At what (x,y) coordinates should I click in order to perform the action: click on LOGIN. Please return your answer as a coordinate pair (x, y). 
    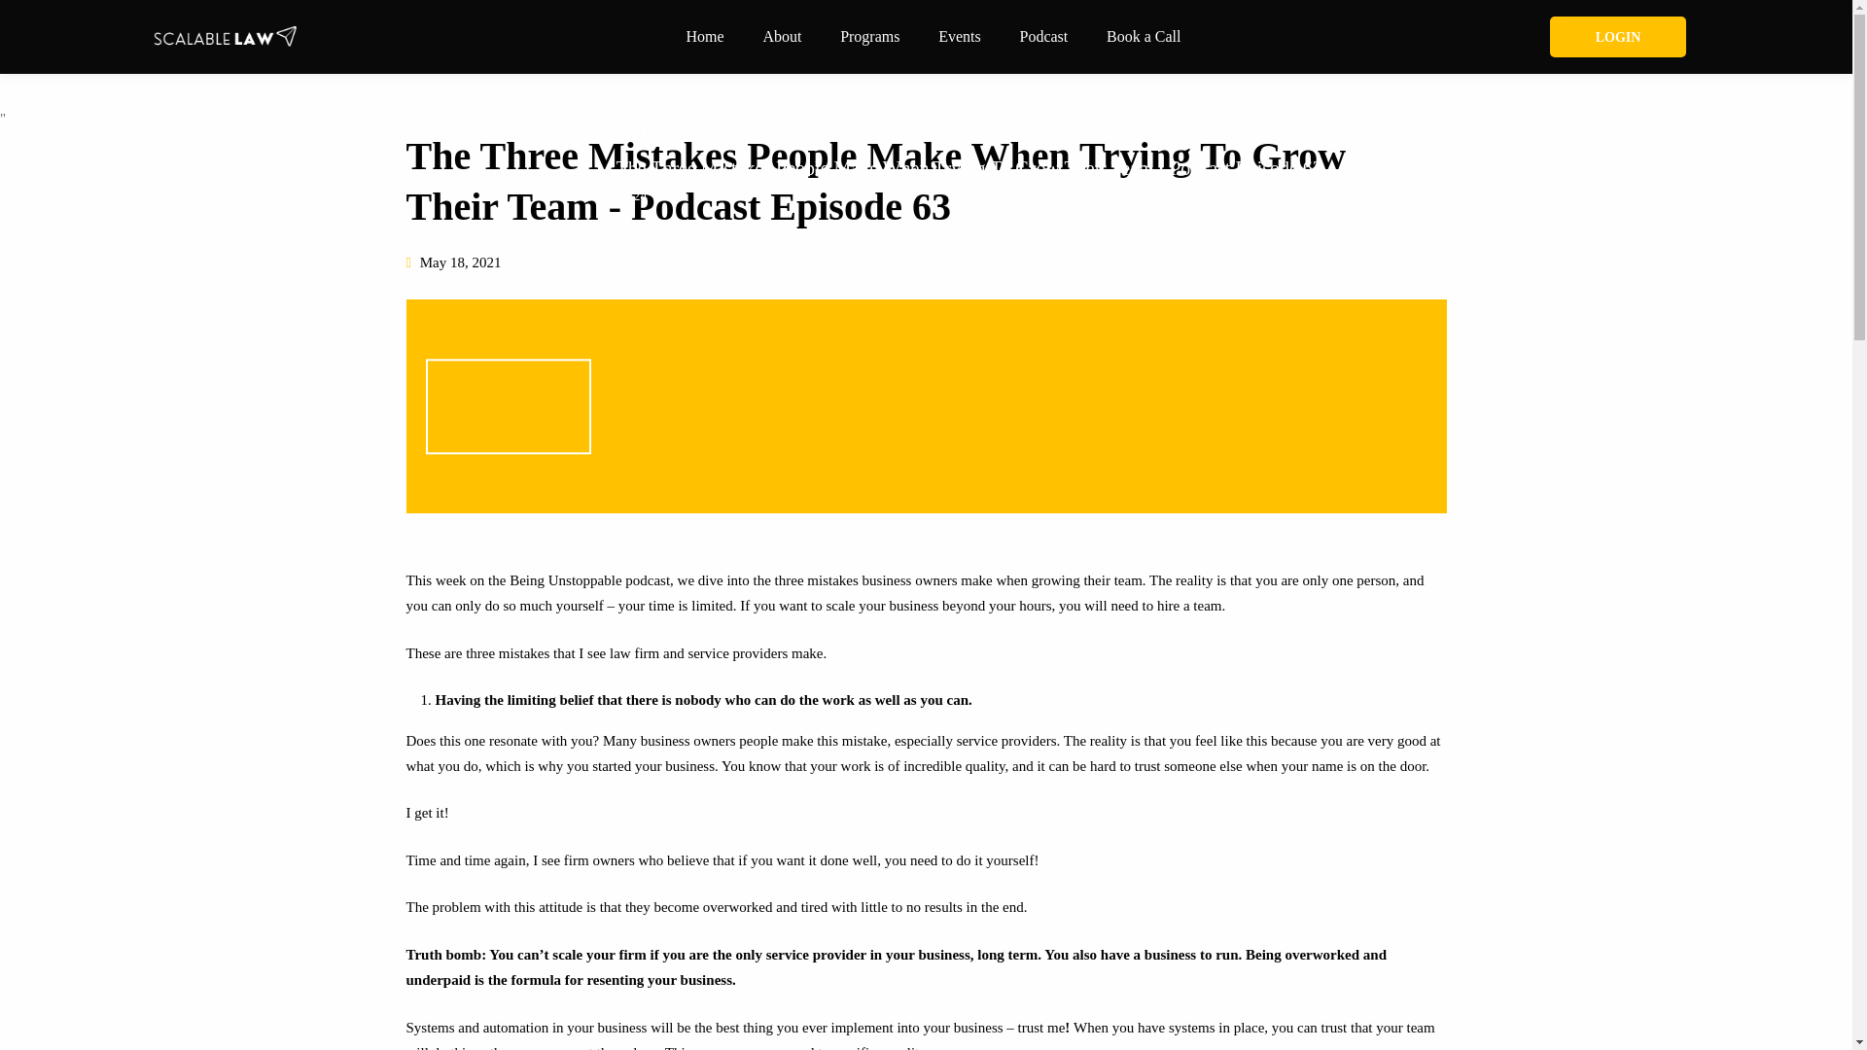
    Looking at the image, I should click on (1617, 37).